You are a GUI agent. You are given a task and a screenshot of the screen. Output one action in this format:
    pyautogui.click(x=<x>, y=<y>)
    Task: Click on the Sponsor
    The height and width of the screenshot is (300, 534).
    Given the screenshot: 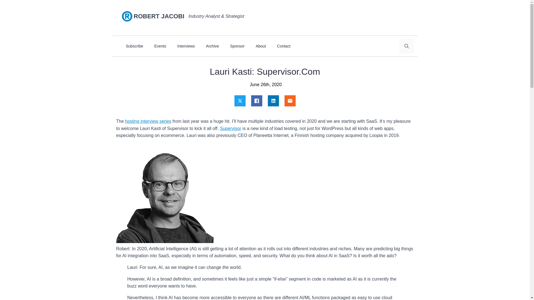 What is the action you would take?
    pyautogui.click(x=237, y=46)
    